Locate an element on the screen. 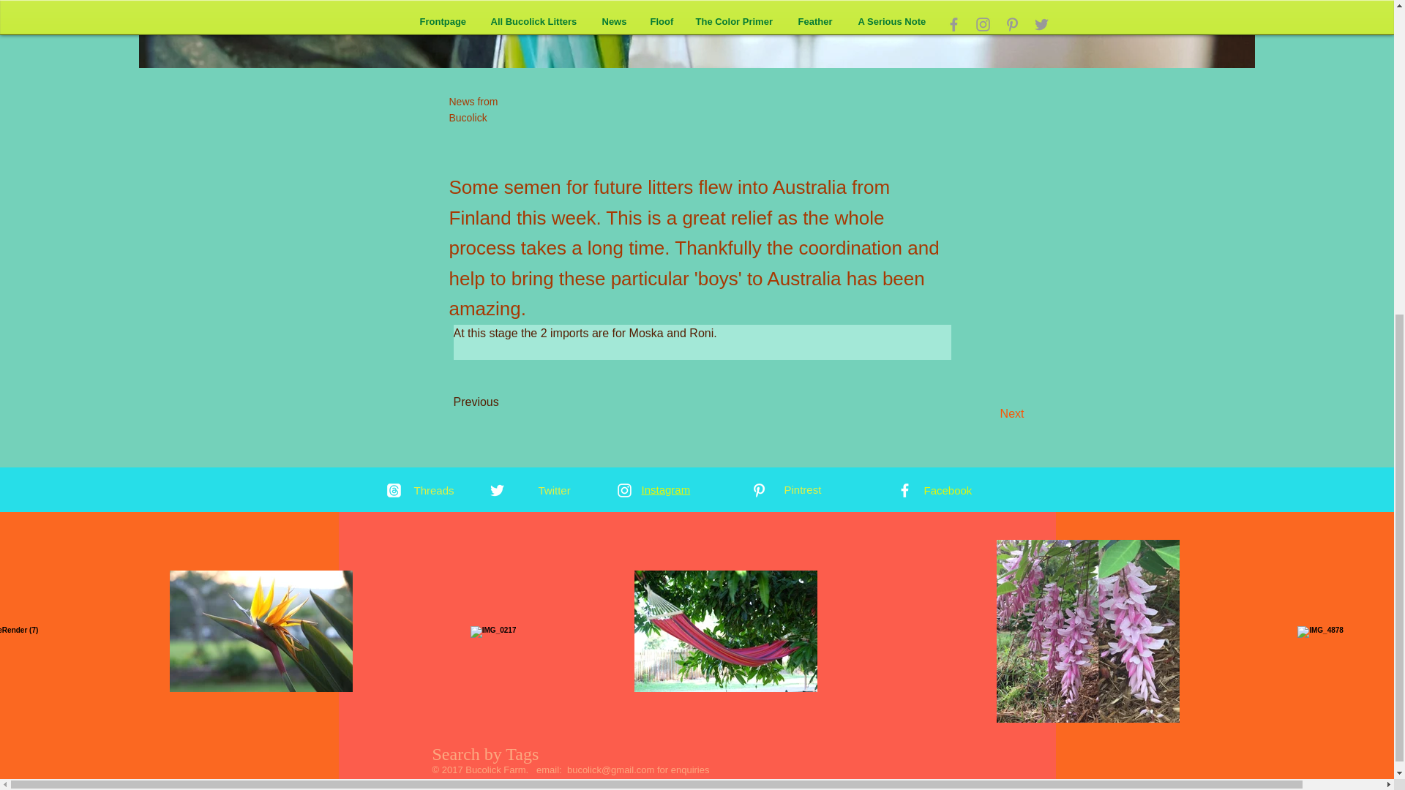 The image size is (1405, 790). Twitter is located at coordinates (554, 490).